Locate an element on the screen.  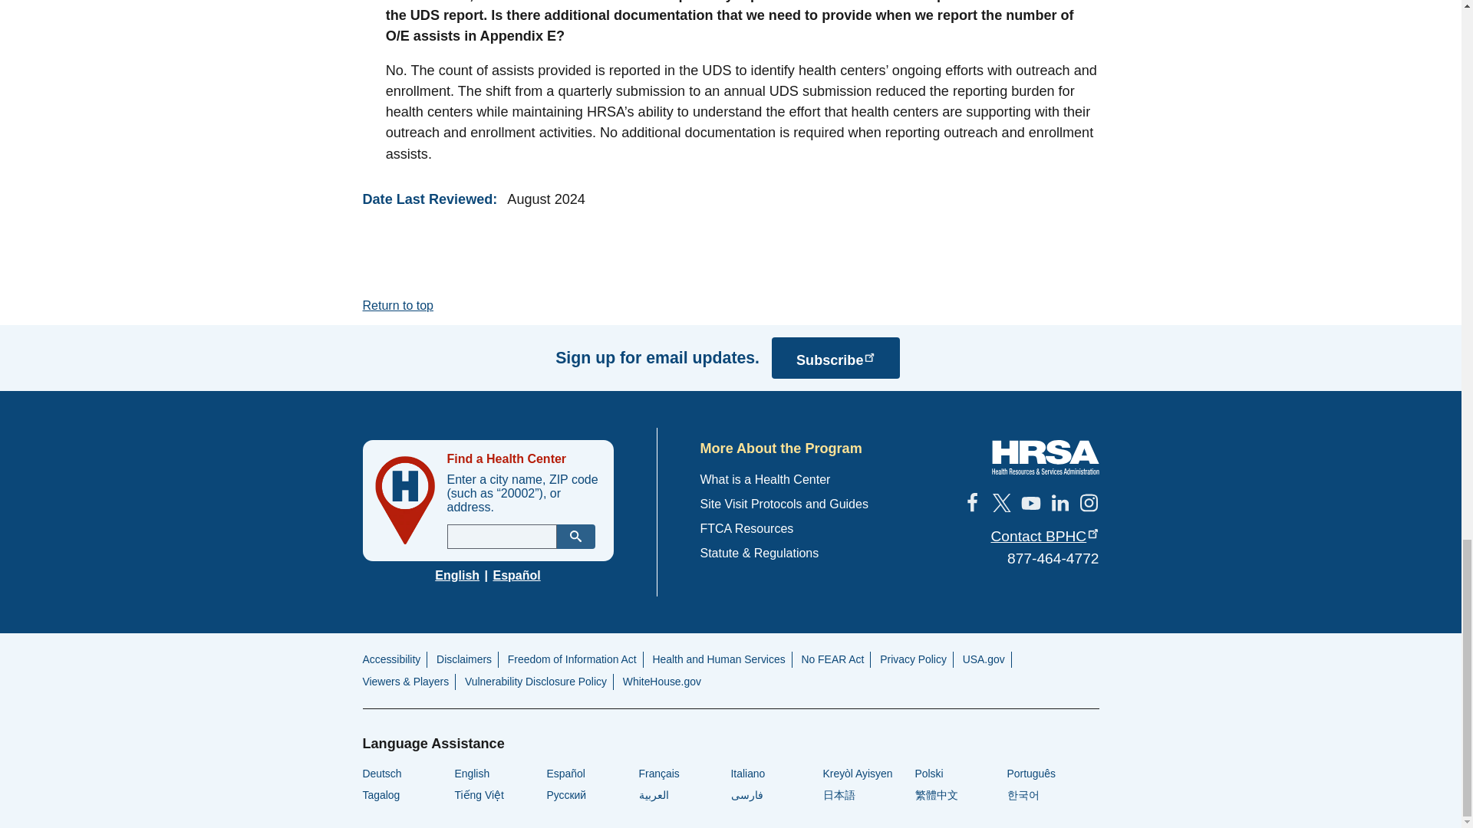
FTCA Resources is located at coordinates (746, 528).